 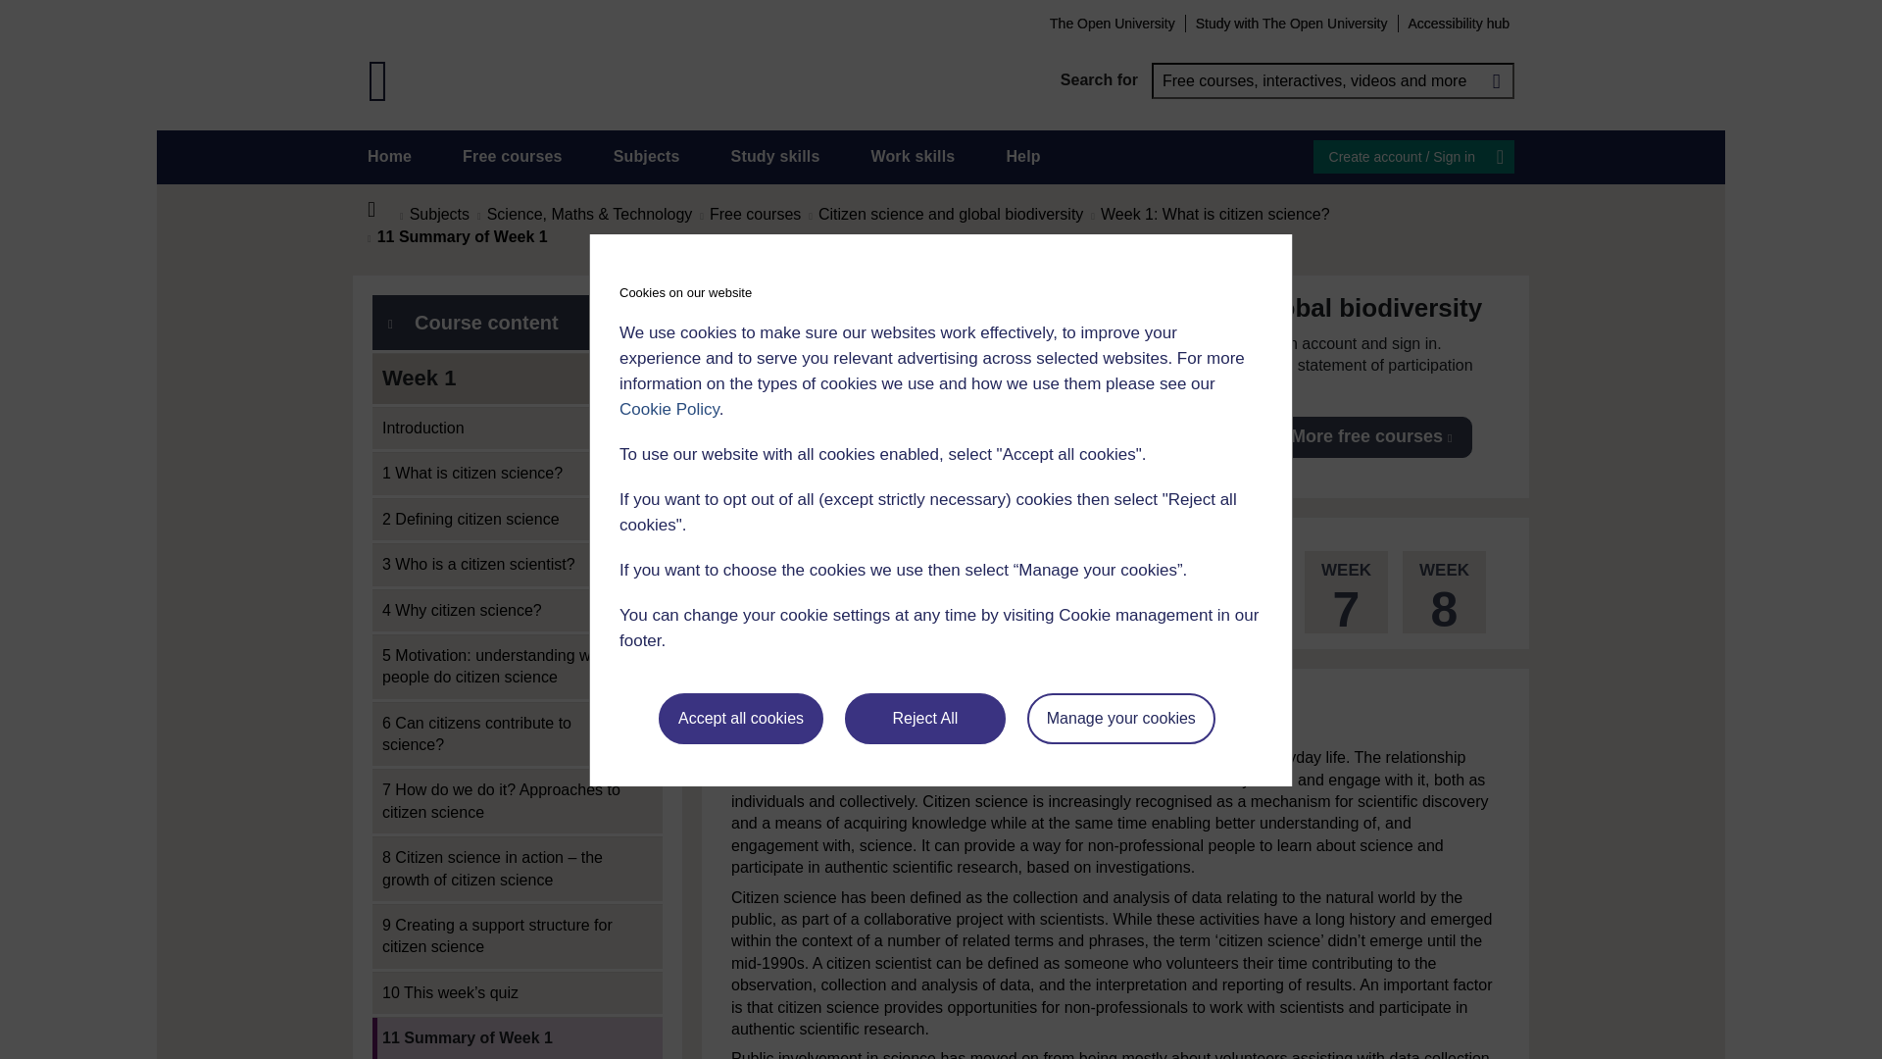 I want to click on Cookie Policy, so click(x=669, y=409).